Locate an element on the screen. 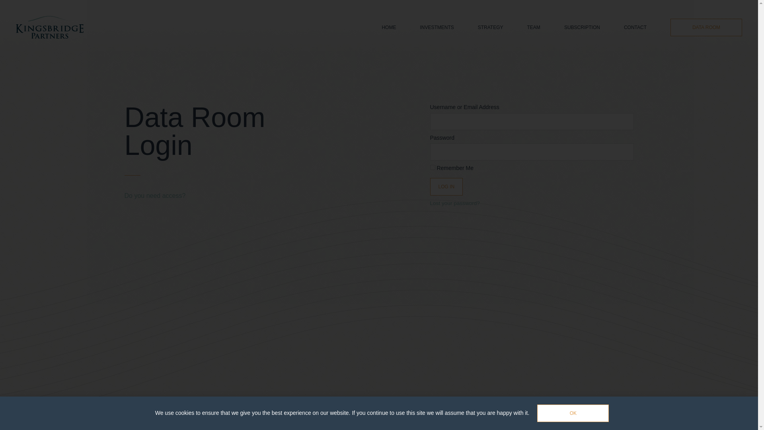 The width and height of the screenshot is (764, 430). forever is located at coordinates (432, 167).